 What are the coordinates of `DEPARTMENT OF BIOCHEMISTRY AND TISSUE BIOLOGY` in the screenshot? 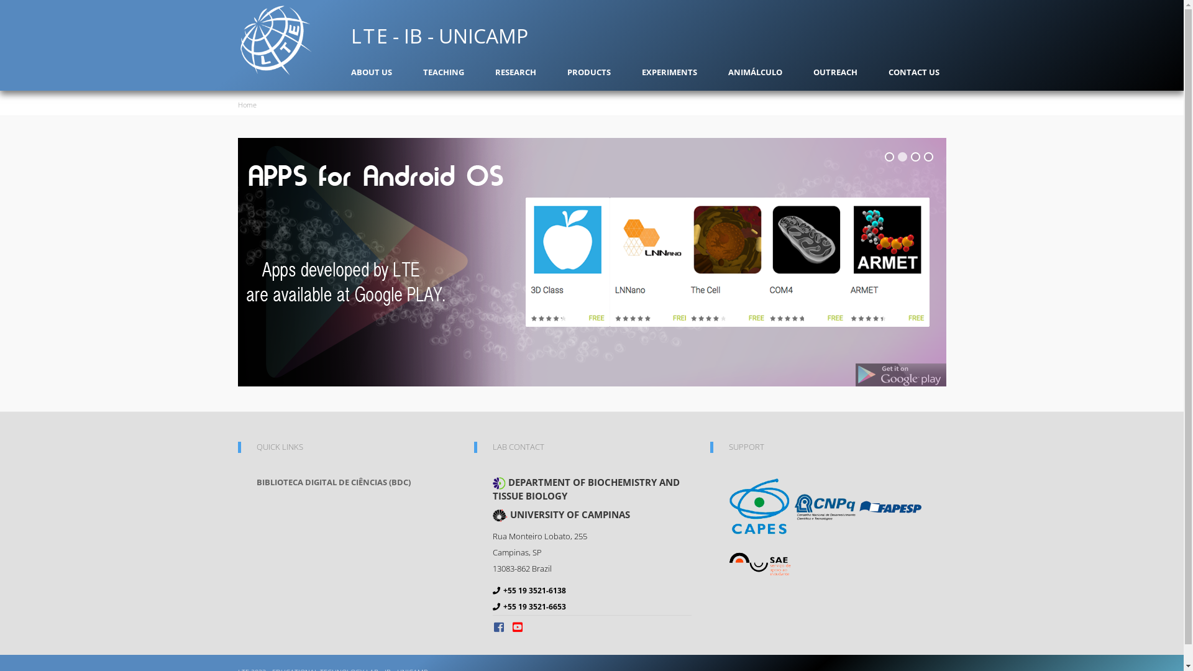 It's located at (592, 489).